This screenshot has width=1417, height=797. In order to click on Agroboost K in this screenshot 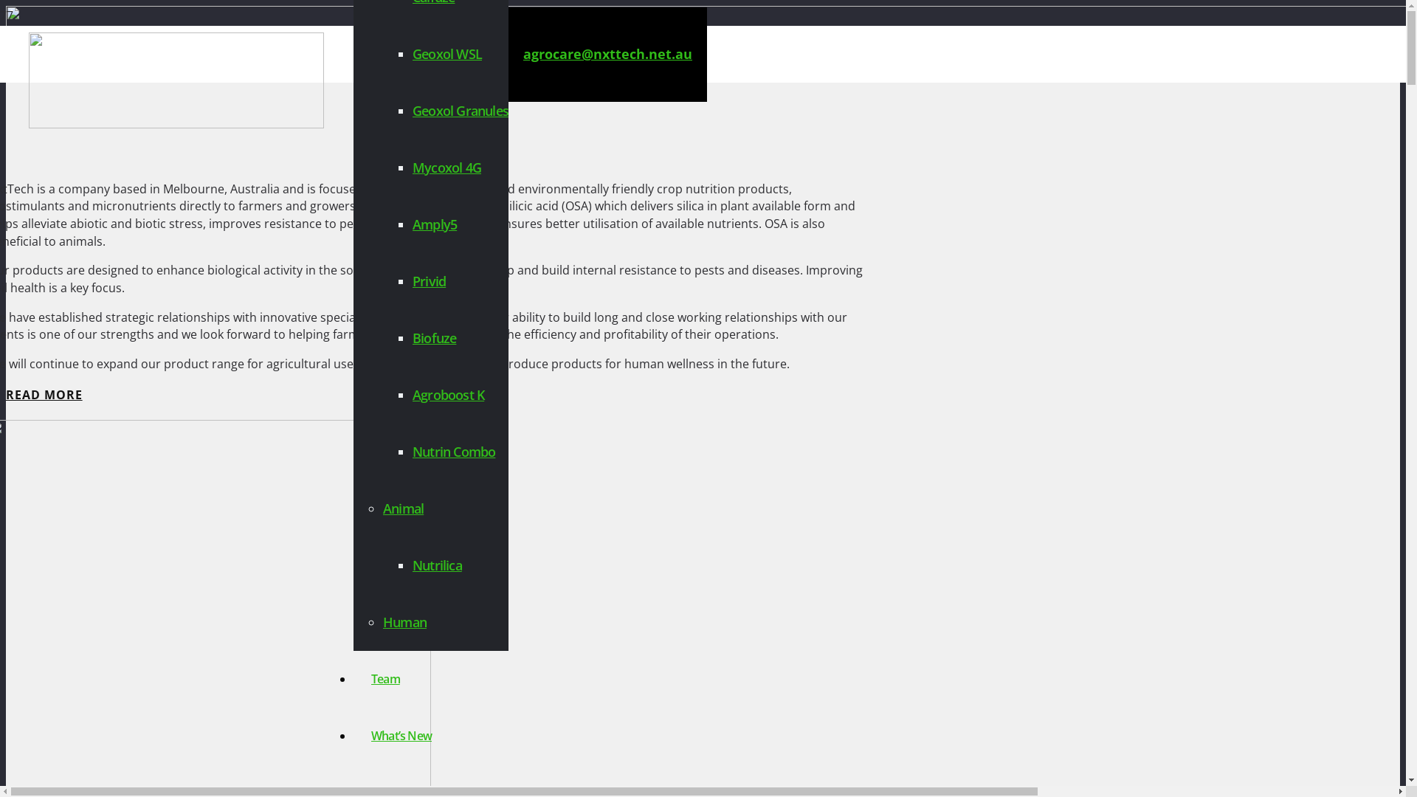, I will do `click(449, 395)`.